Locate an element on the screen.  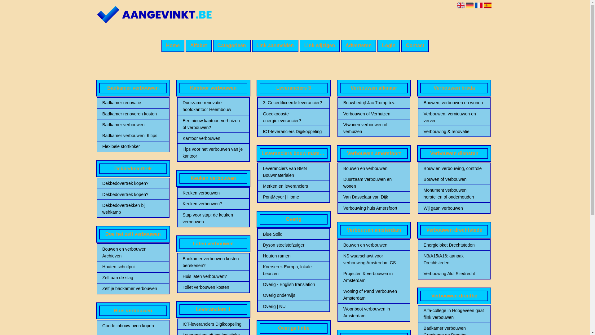
Woning of Pand Verbouwen Amsterdam is located at coordinates (374, 295).